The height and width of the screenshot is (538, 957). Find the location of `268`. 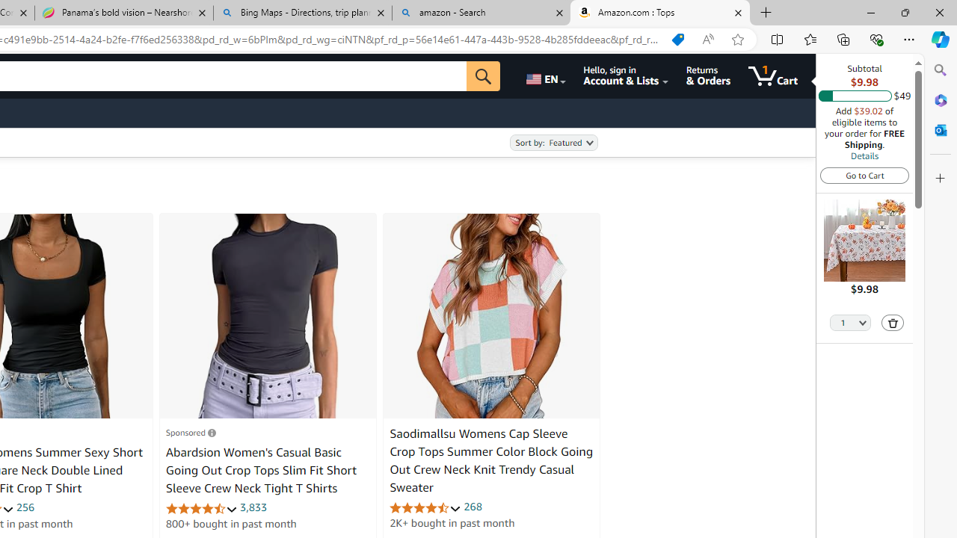

268 is located at coordinates (473, 507).